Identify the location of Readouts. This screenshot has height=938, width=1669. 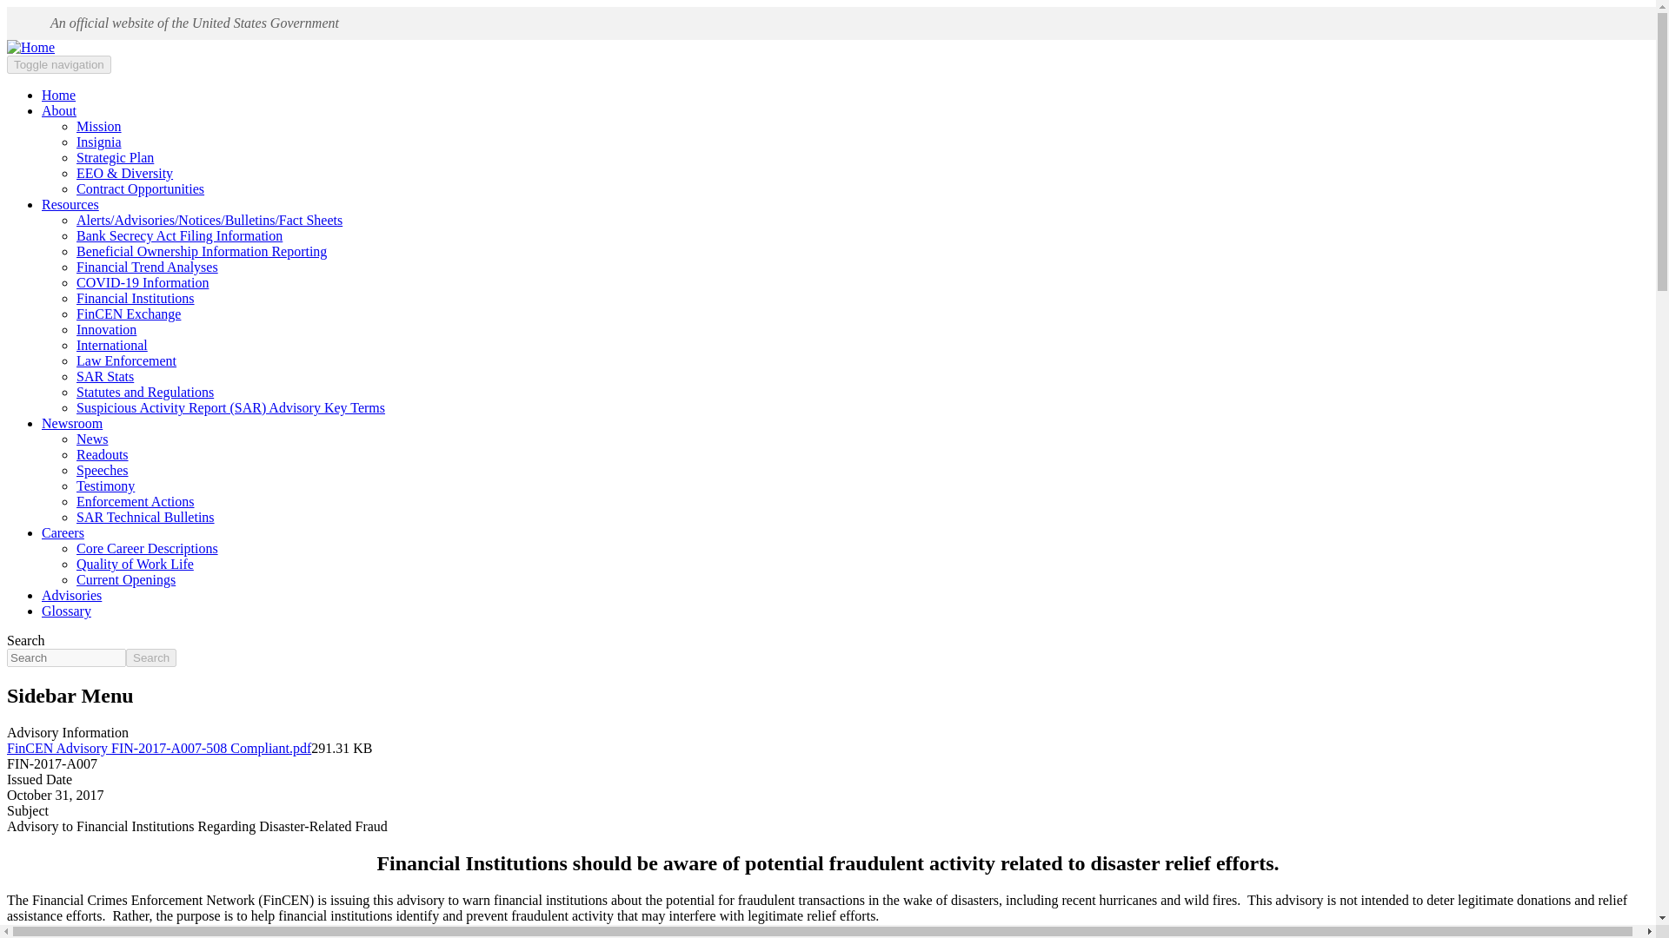
(103, 455).